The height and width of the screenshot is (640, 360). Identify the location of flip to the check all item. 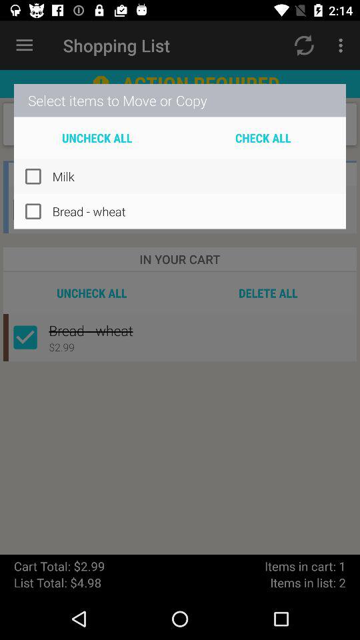
(263, 137).